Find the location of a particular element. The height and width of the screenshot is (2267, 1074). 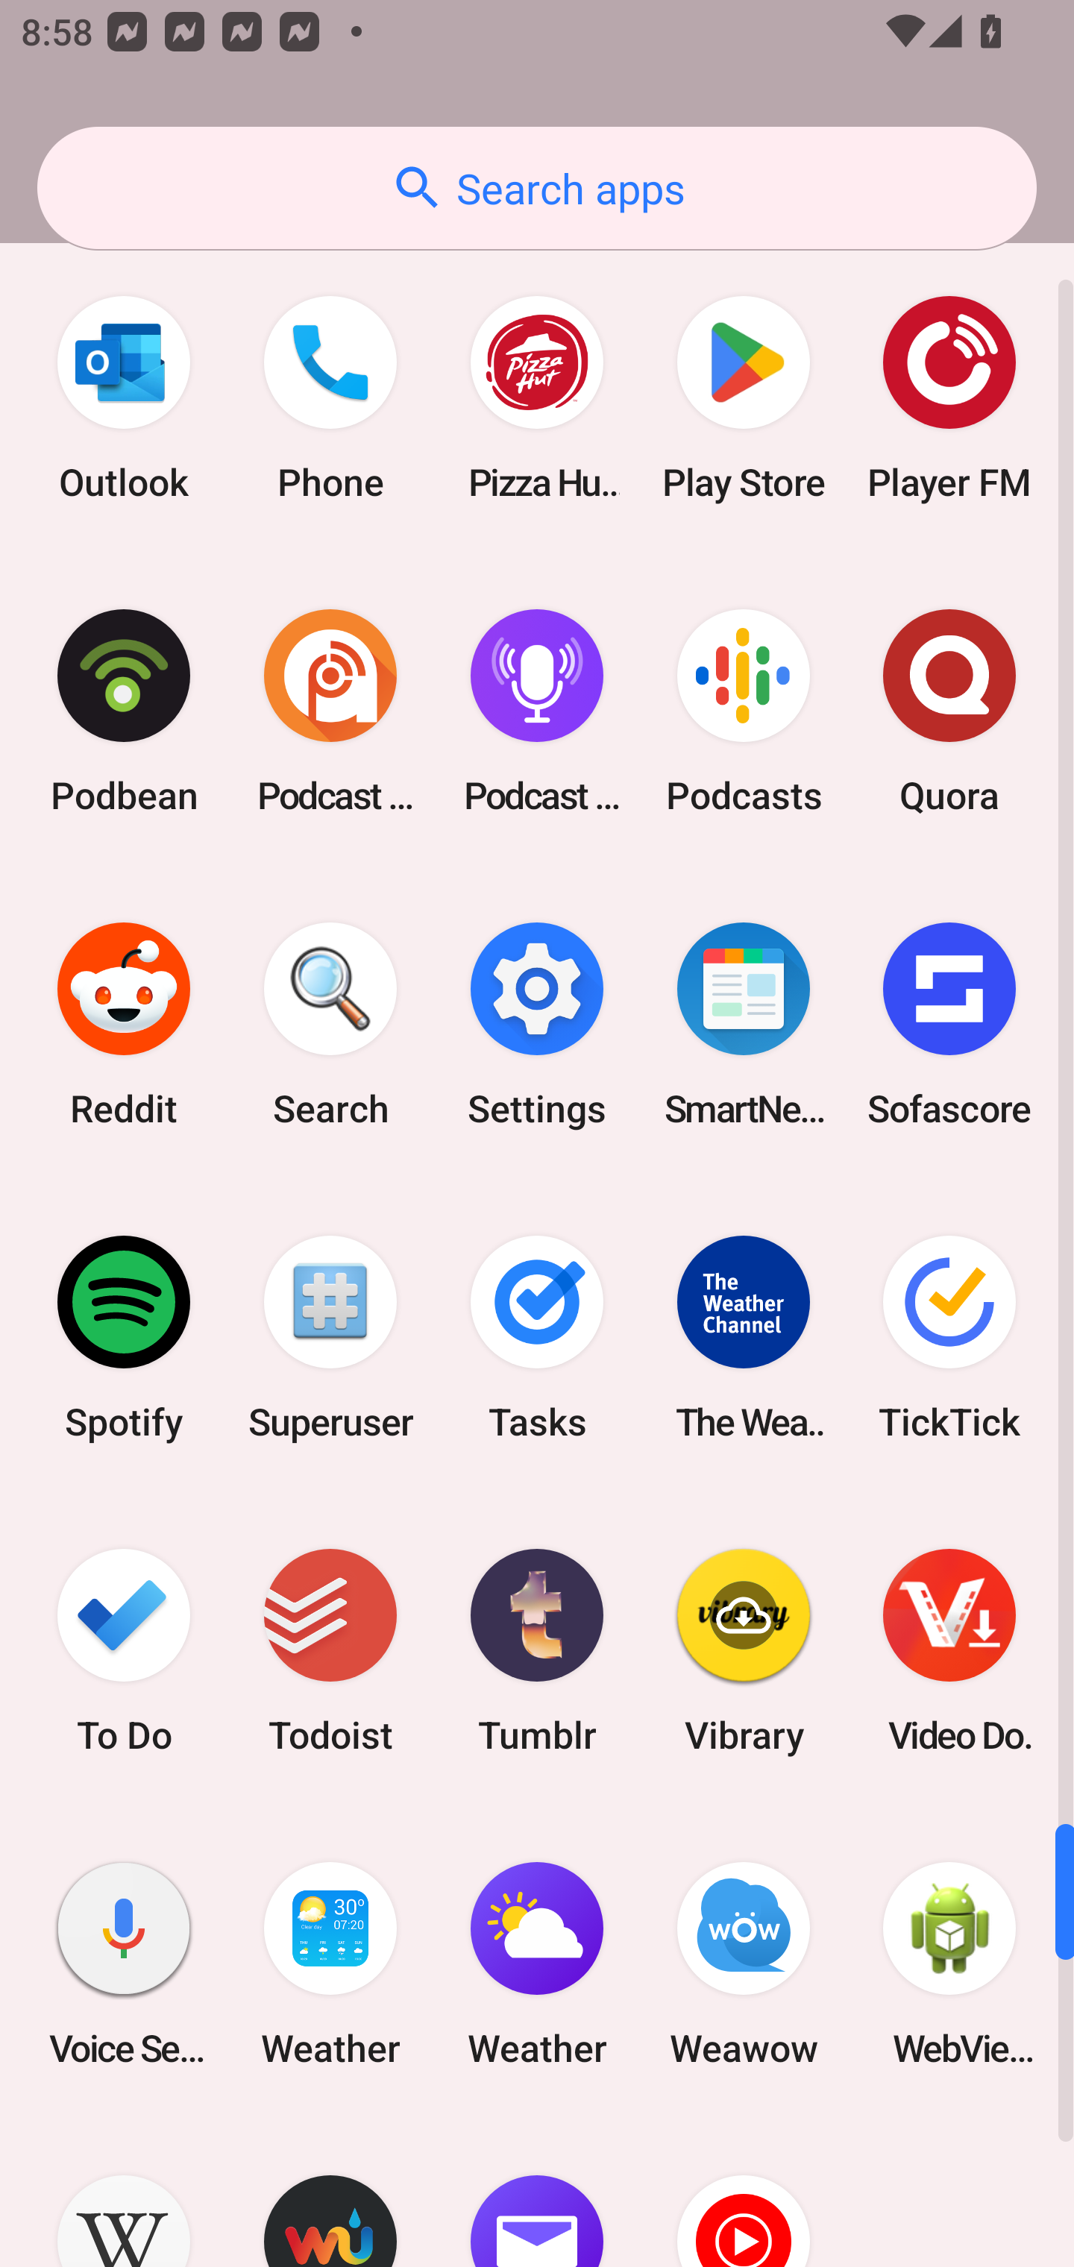

Podcast Addict is located at coordinates (330, 711).